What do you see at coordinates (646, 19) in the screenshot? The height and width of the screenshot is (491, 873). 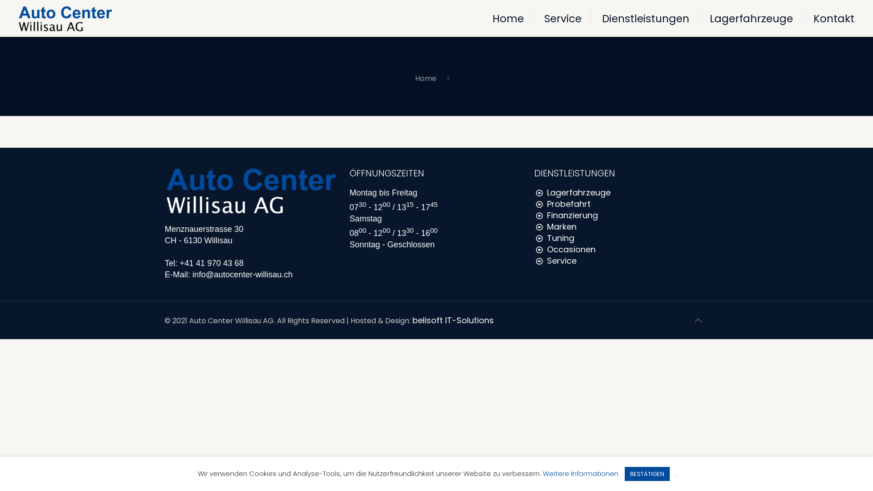 I see `Dienstleistungen` at bounding box center [646, 19].